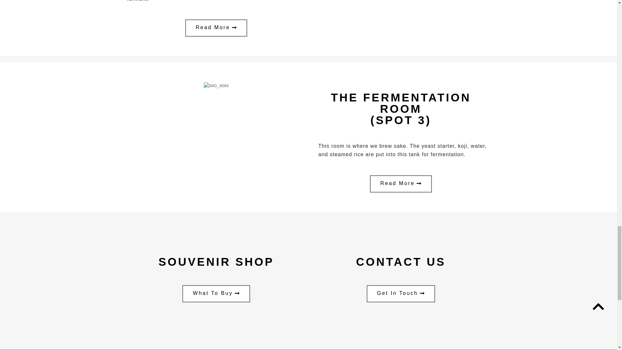 This screenshot has height=350, width=622. What do you see at coordinates (401, 184) in the screenshot?
I see `Read More` at bounding box center [401, 184].